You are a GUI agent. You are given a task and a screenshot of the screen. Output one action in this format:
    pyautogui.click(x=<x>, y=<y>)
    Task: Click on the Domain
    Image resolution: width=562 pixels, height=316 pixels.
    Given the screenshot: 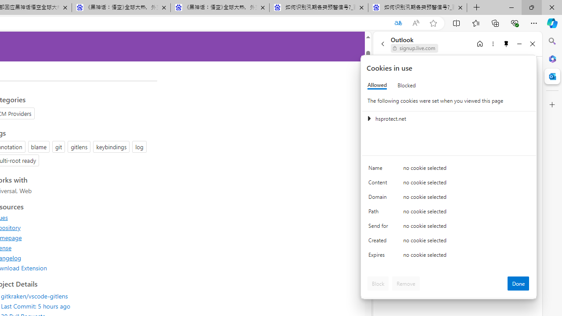 What is the action you would take?
    pyautogui.click(x=379, y=198)
    